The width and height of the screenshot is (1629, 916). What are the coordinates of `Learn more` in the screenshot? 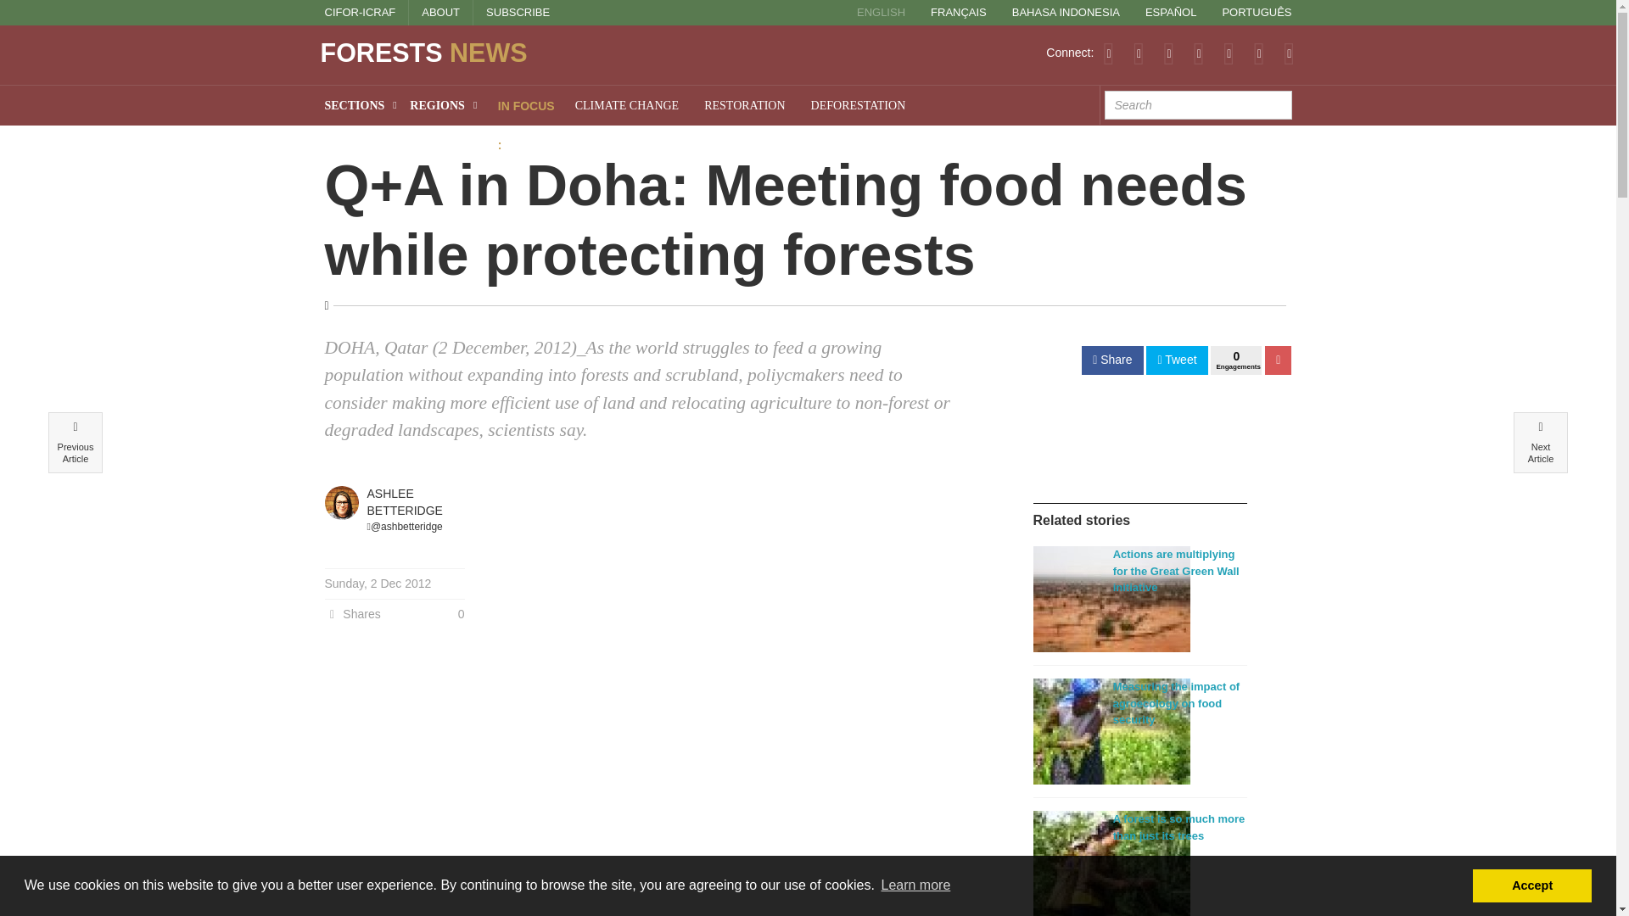 It's located at (915, 885).